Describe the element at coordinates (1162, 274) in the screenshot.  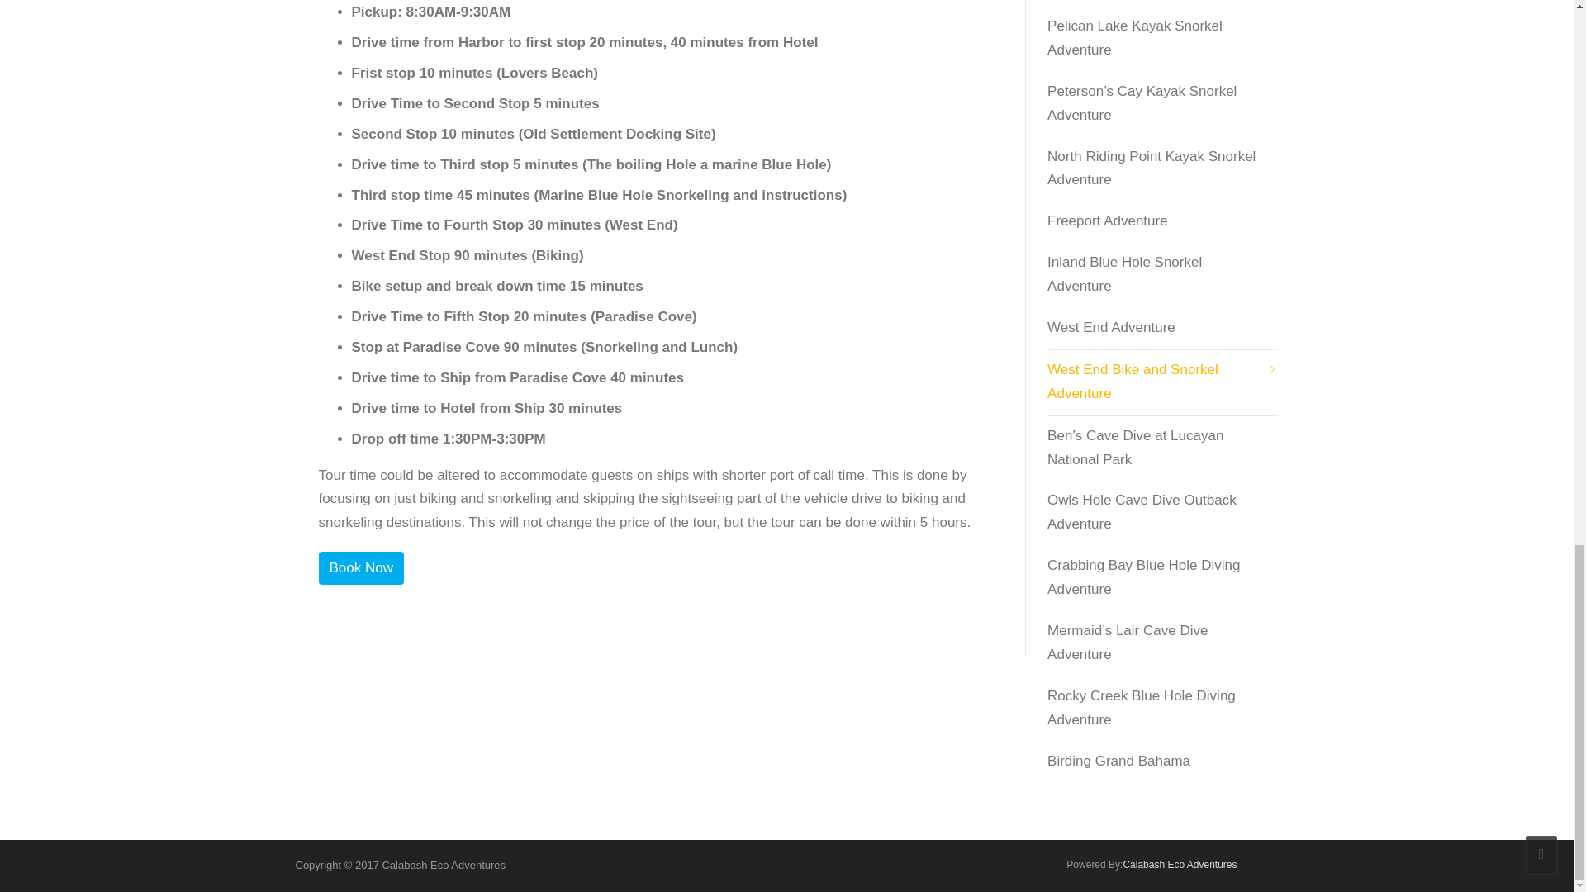
I see `Inland Blue Hole Snorkel Adventure` at that location.